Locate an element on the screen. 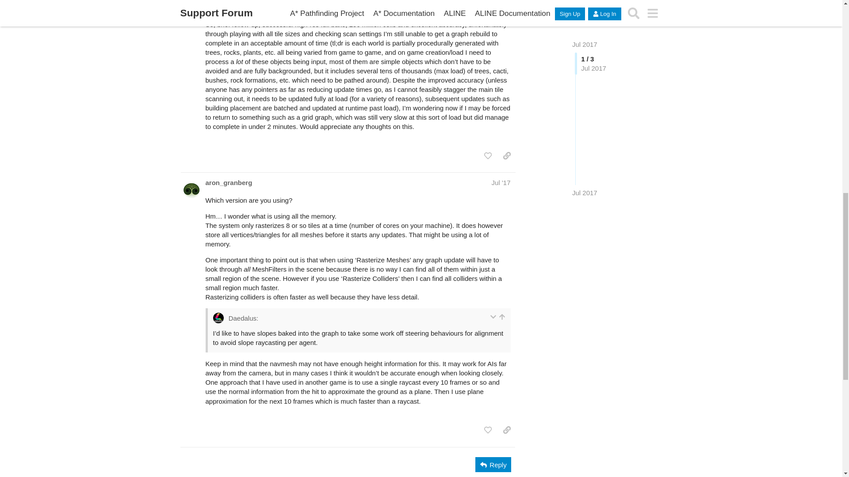  Jul '17 is located at coordinates (501, 183).